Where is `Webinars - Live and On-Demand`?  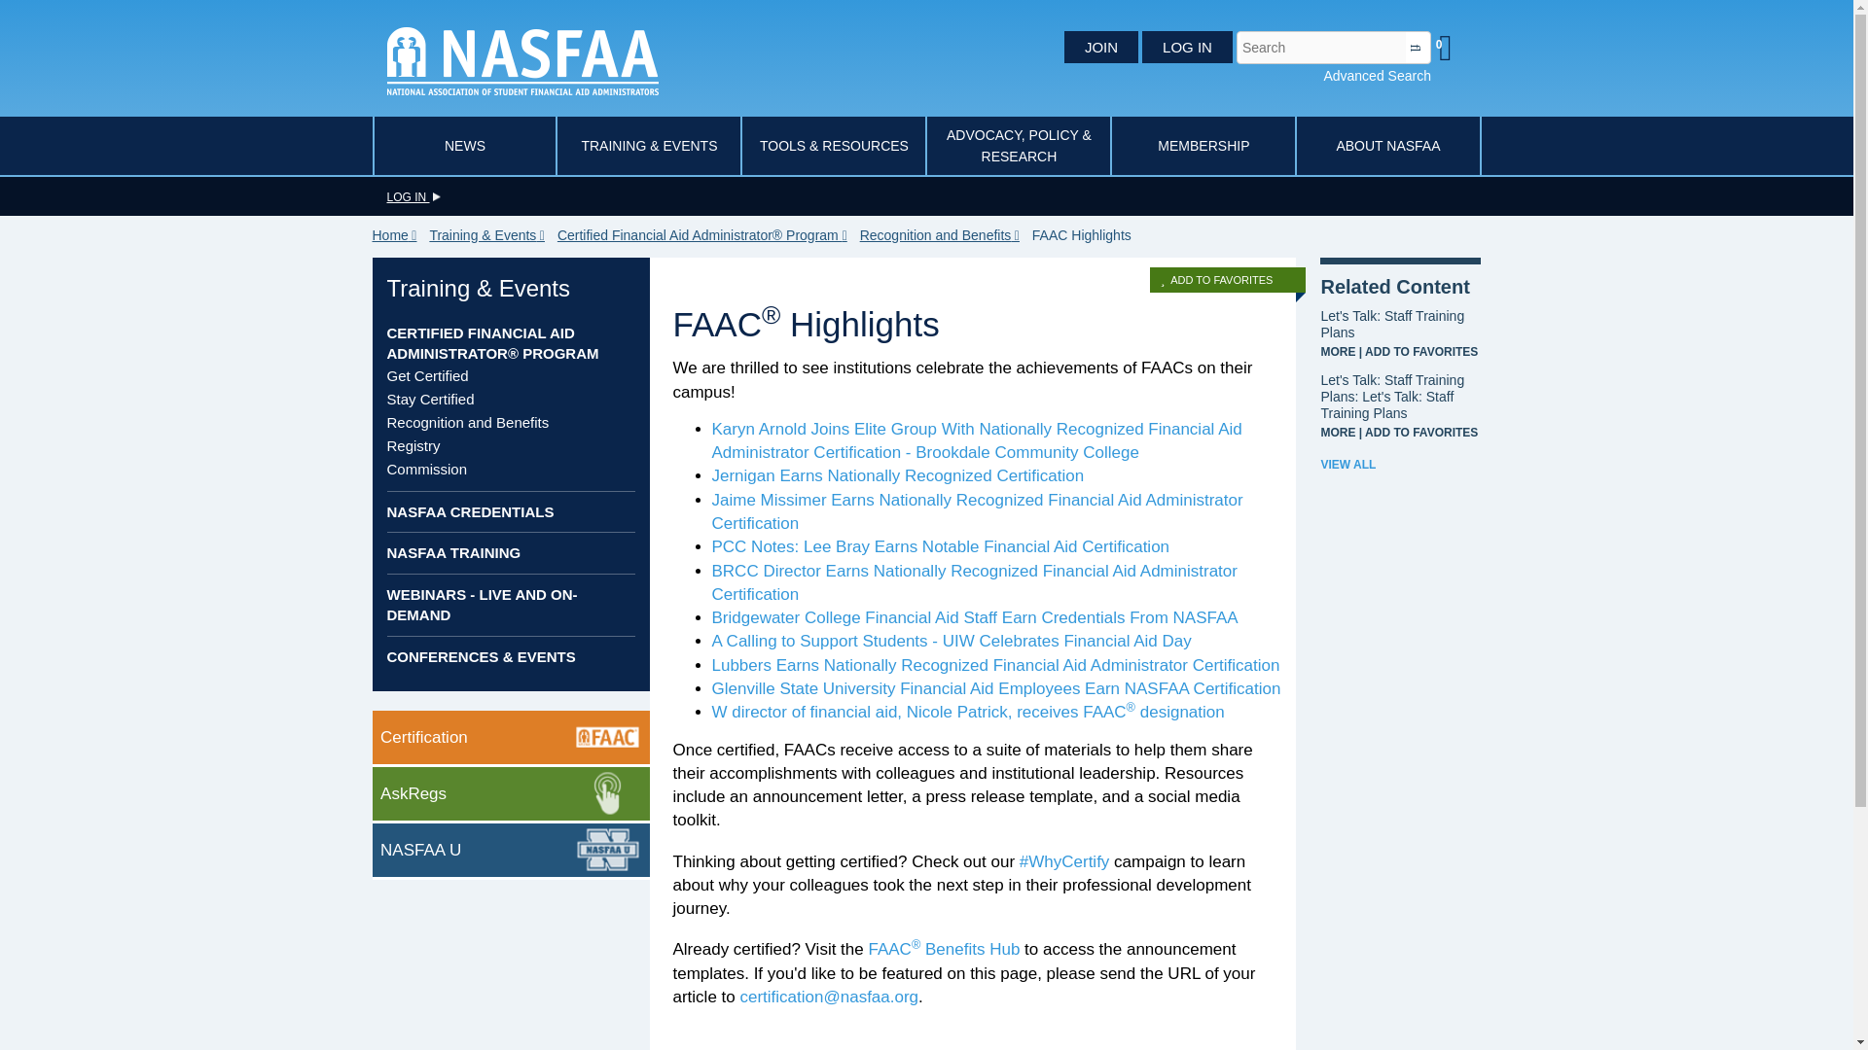
Webinars - Live and On-Demand is located at coordinates (482, 605).